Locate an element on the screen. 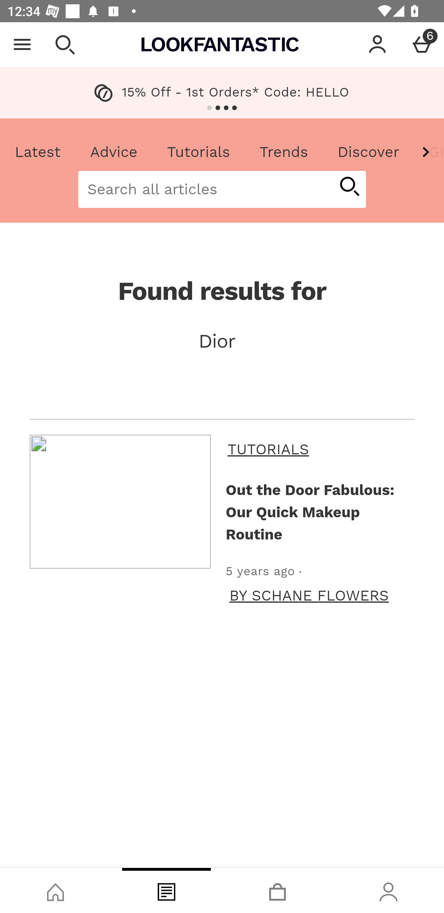 This screenshot has height=913, width=444. Account is located at coordinates (377, 44).